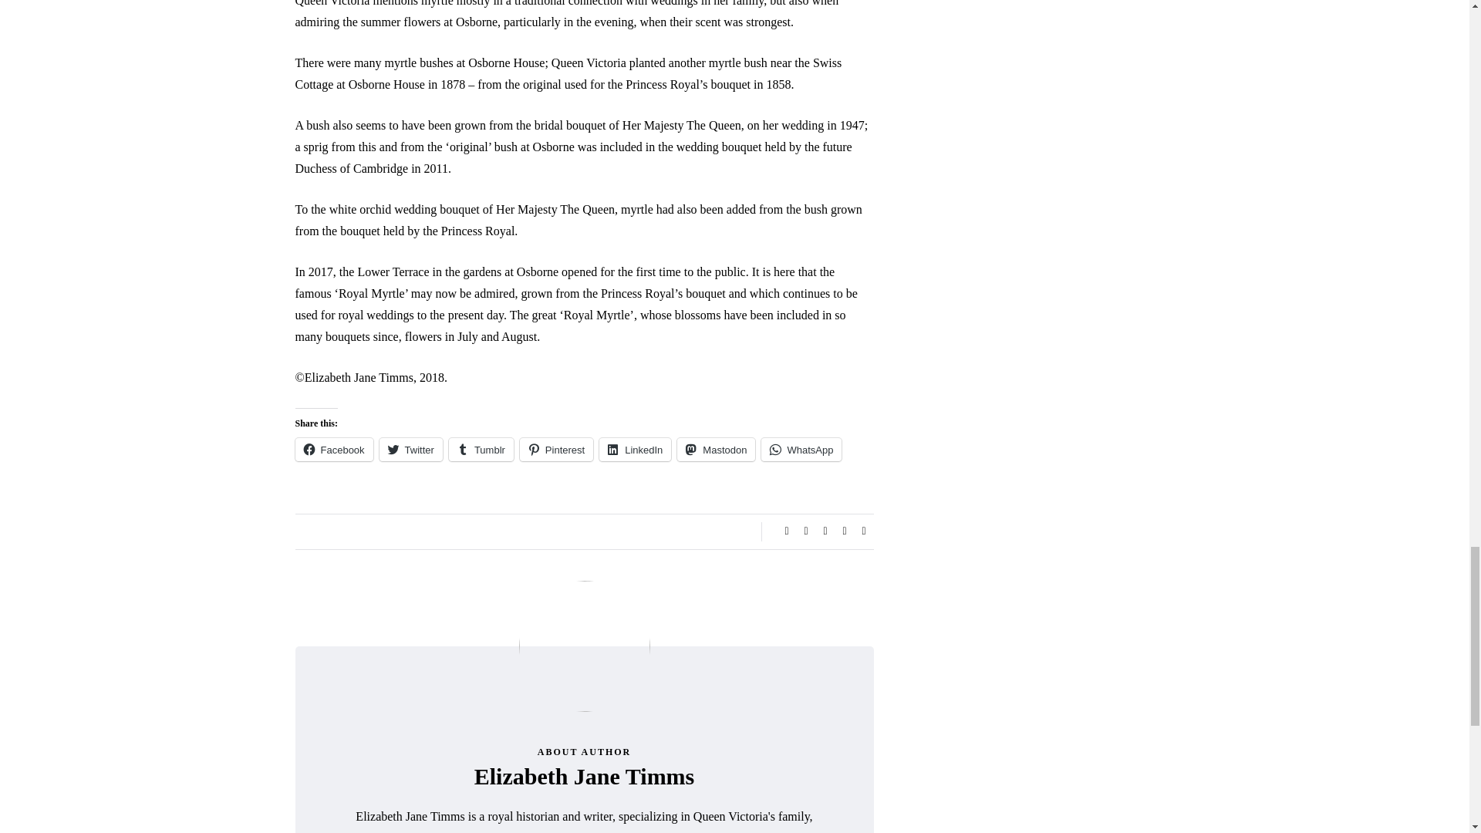 The width and height of the screenshot is (1481, 833). What do you see at coordinates (333, 450) in the screenshot?
I see `Click to share on Facebook` at bounding box center [333, 450].